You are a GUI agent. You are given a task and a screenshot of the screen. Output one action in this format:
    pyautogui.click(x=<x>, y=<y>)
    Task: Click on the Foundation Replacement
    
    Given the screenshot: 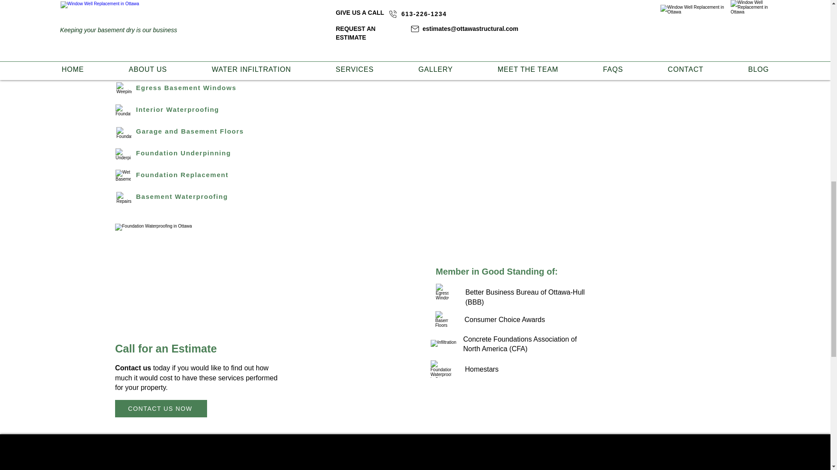 What is the action you would take?
    pyautogui.click(x=208, y=175)
    